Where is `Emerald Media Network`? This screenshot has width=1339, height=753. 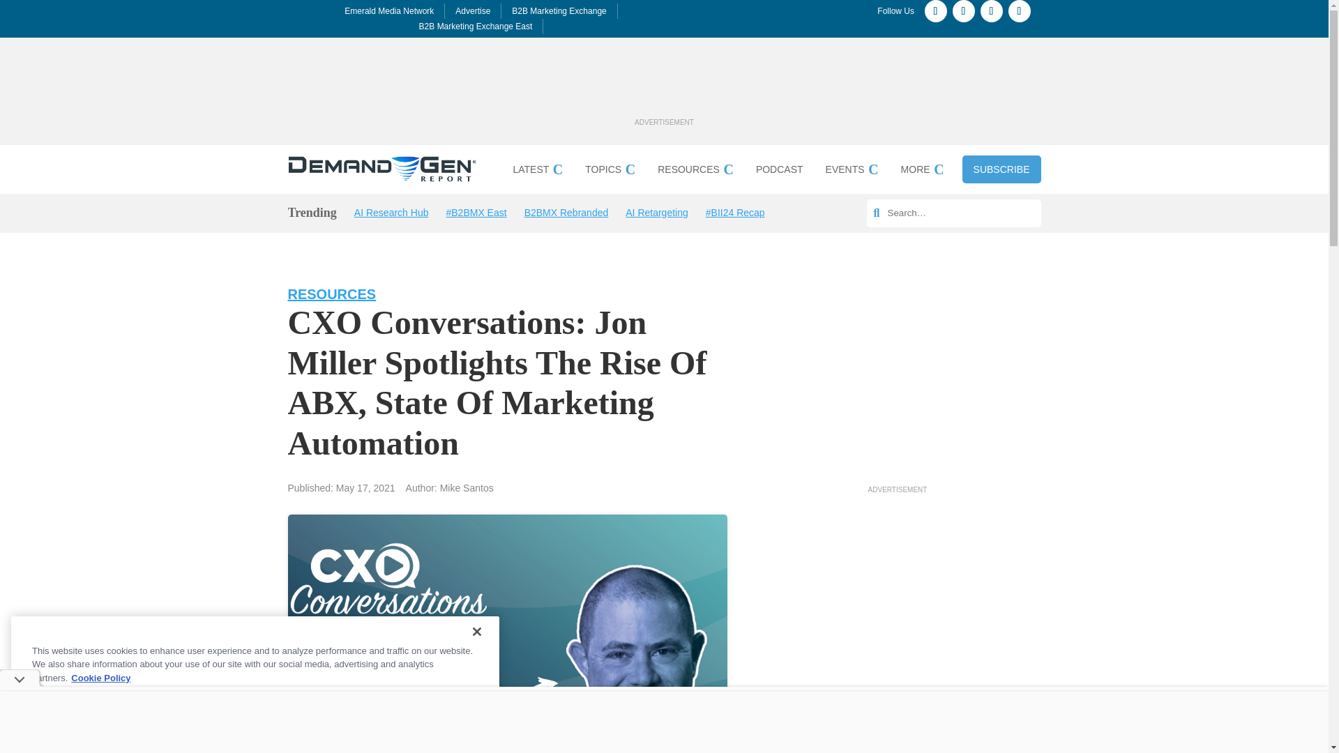 Emerald Media Network is located at coordinates (389, 10).